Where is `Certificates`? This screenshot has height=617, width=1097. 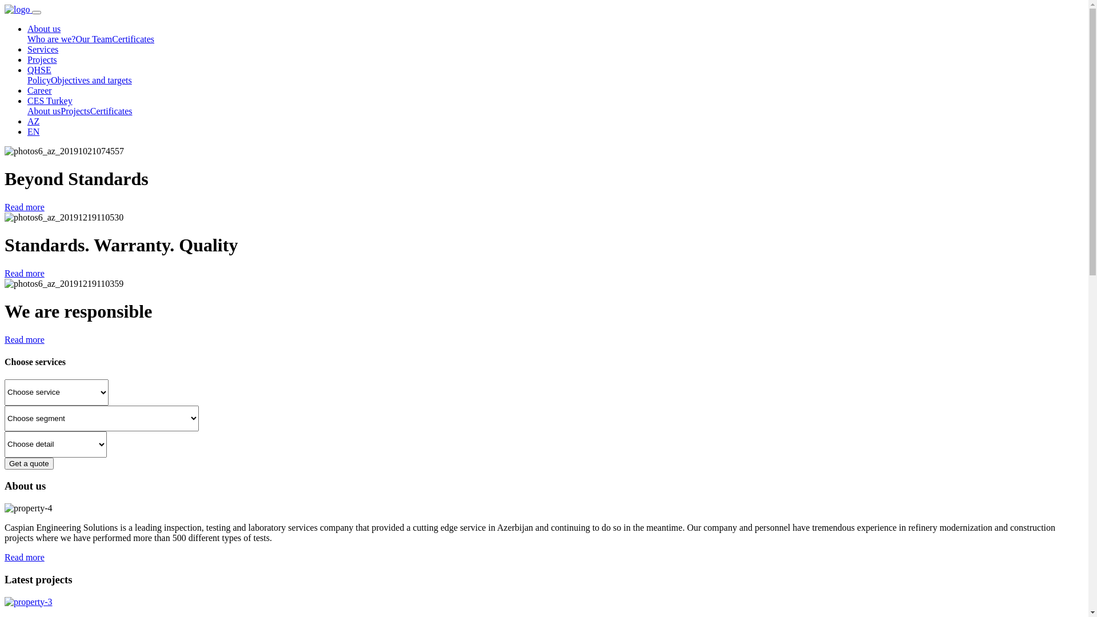 Certificates is located at coordinates (111, 111).